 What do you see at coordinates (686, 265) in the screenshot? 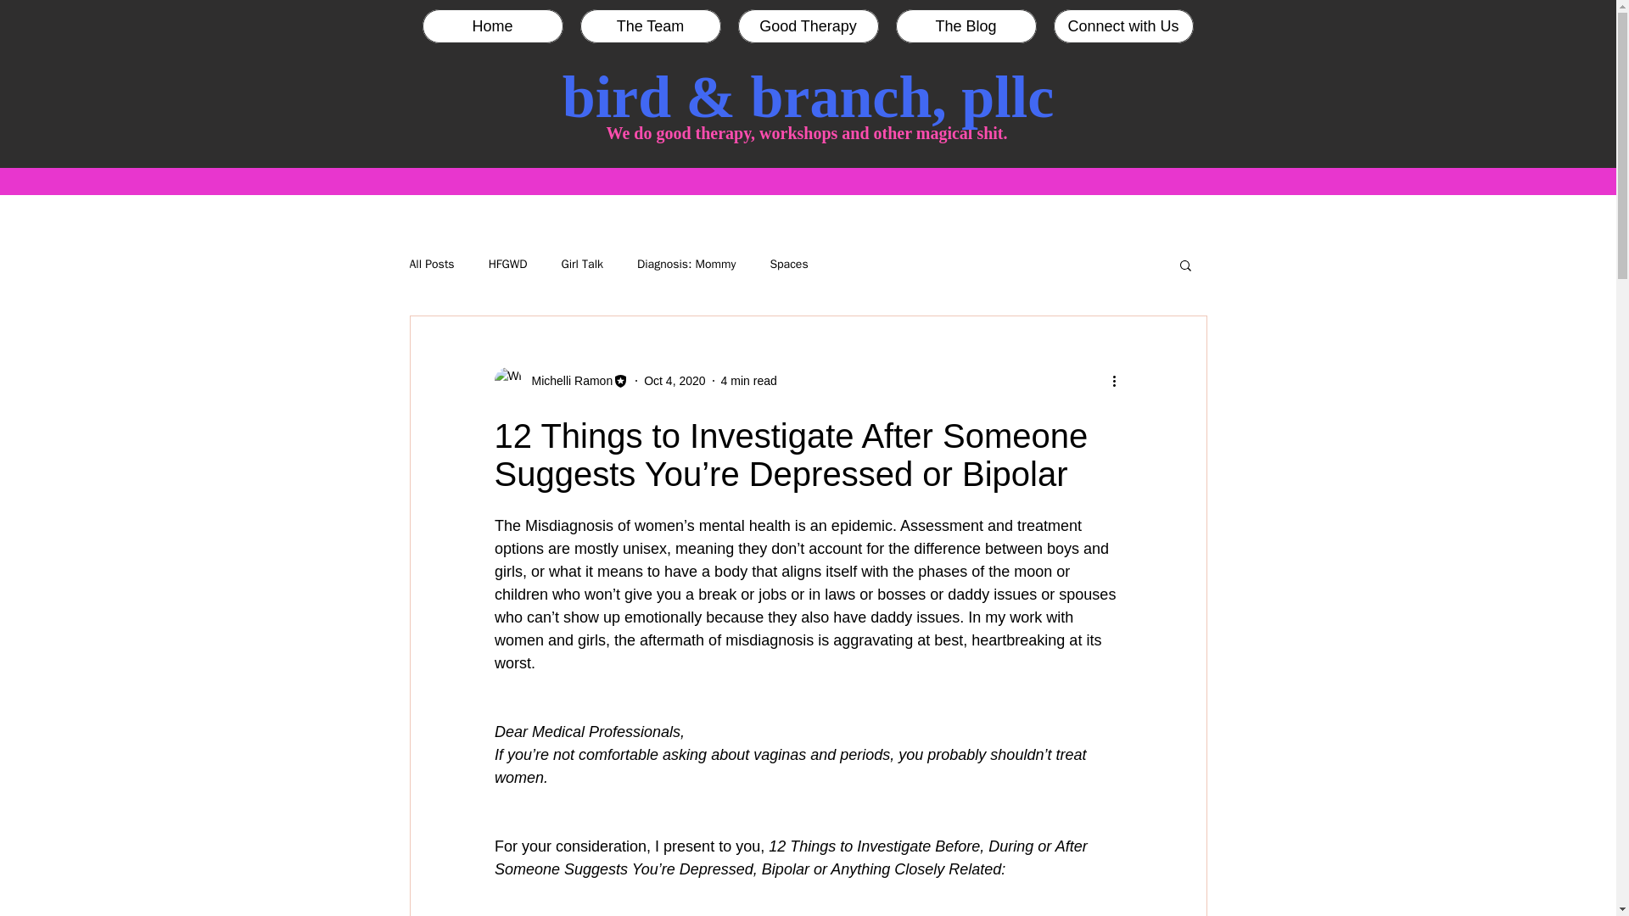
I see `Diagnosis: Mommy` at bounding box center [686, 265].